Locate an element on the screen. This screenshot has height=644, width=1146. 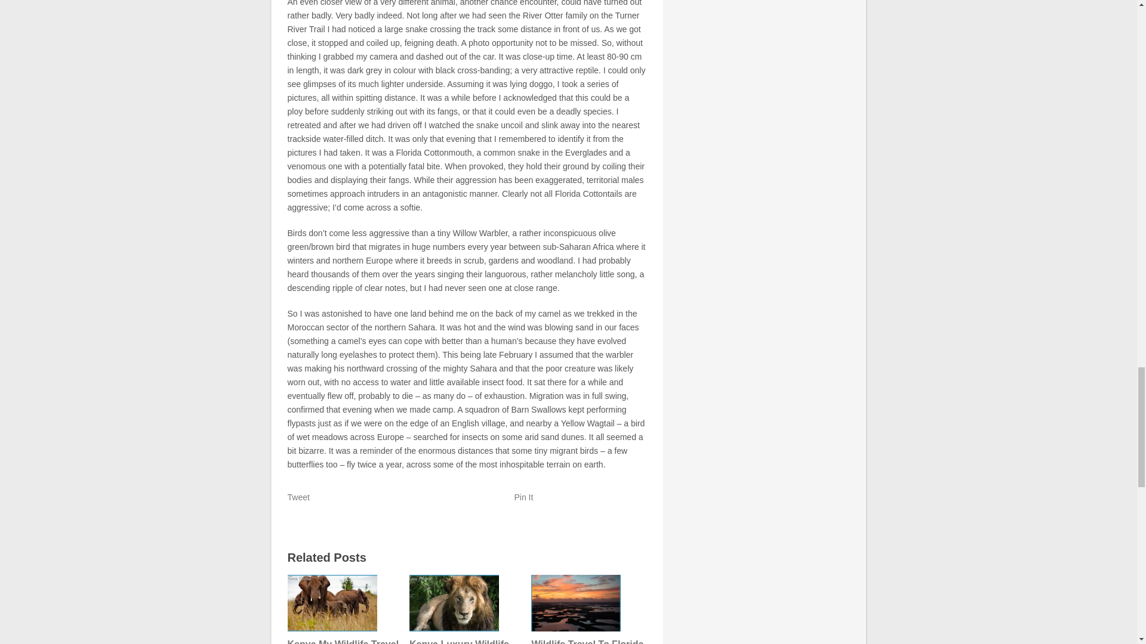
Pin It is located at coordinates (524, 497).